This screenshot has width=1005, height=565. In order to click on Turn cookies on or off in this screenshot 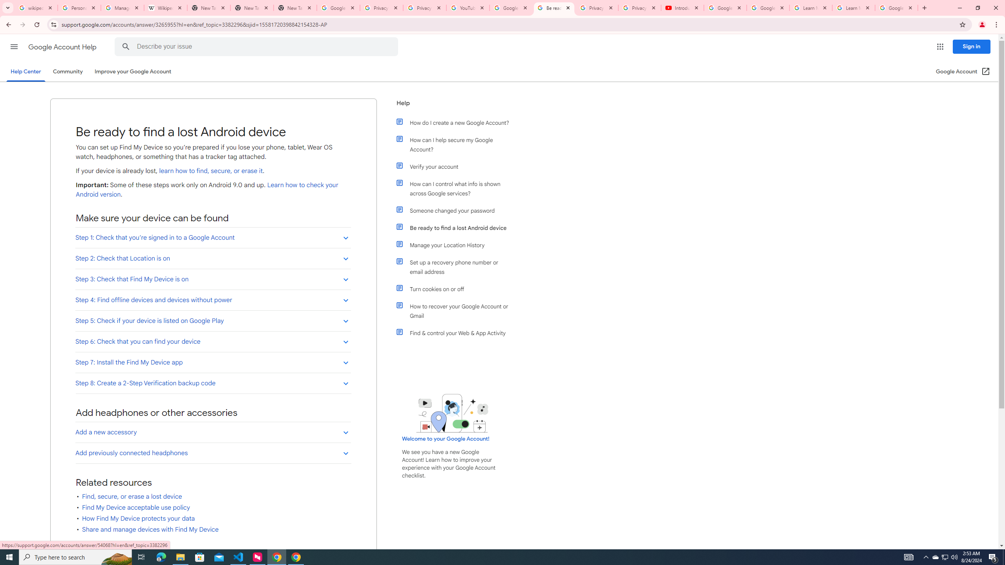, I will do `click(457, 289)`.